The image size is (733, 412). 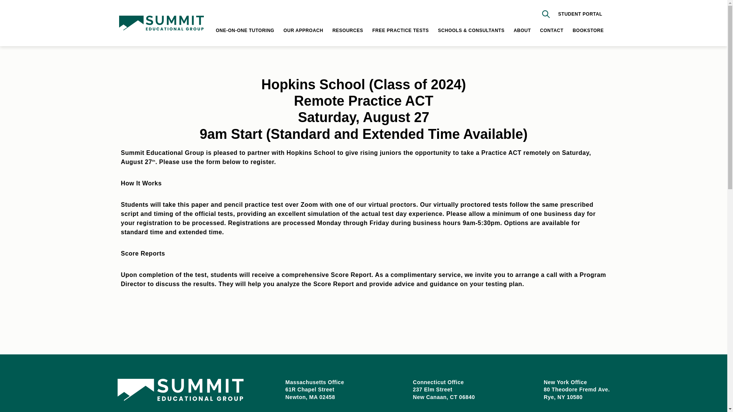 I want to click on Search icon, so click(x=546, y=14).